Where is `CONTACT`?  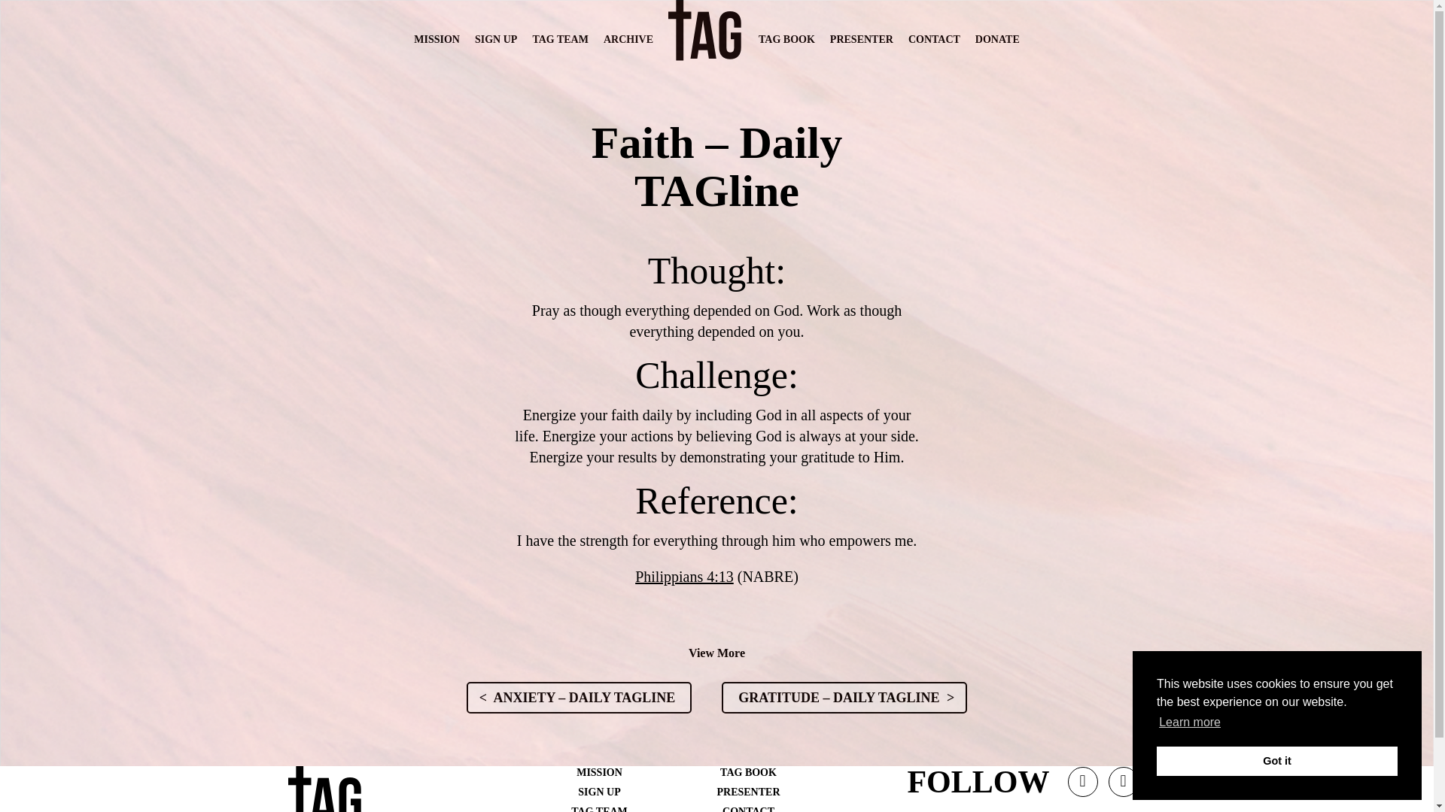
CONTACT is located at coordinates (748, 809).